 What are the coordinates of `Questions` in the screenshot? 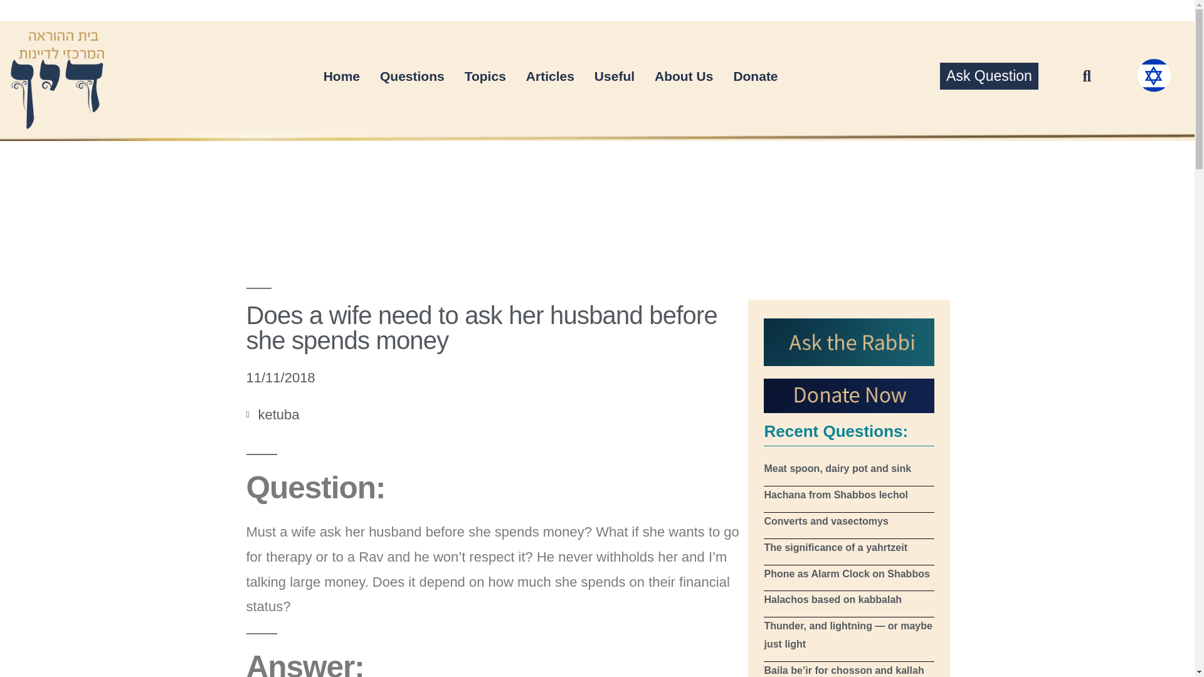 It's located at (412, 76).